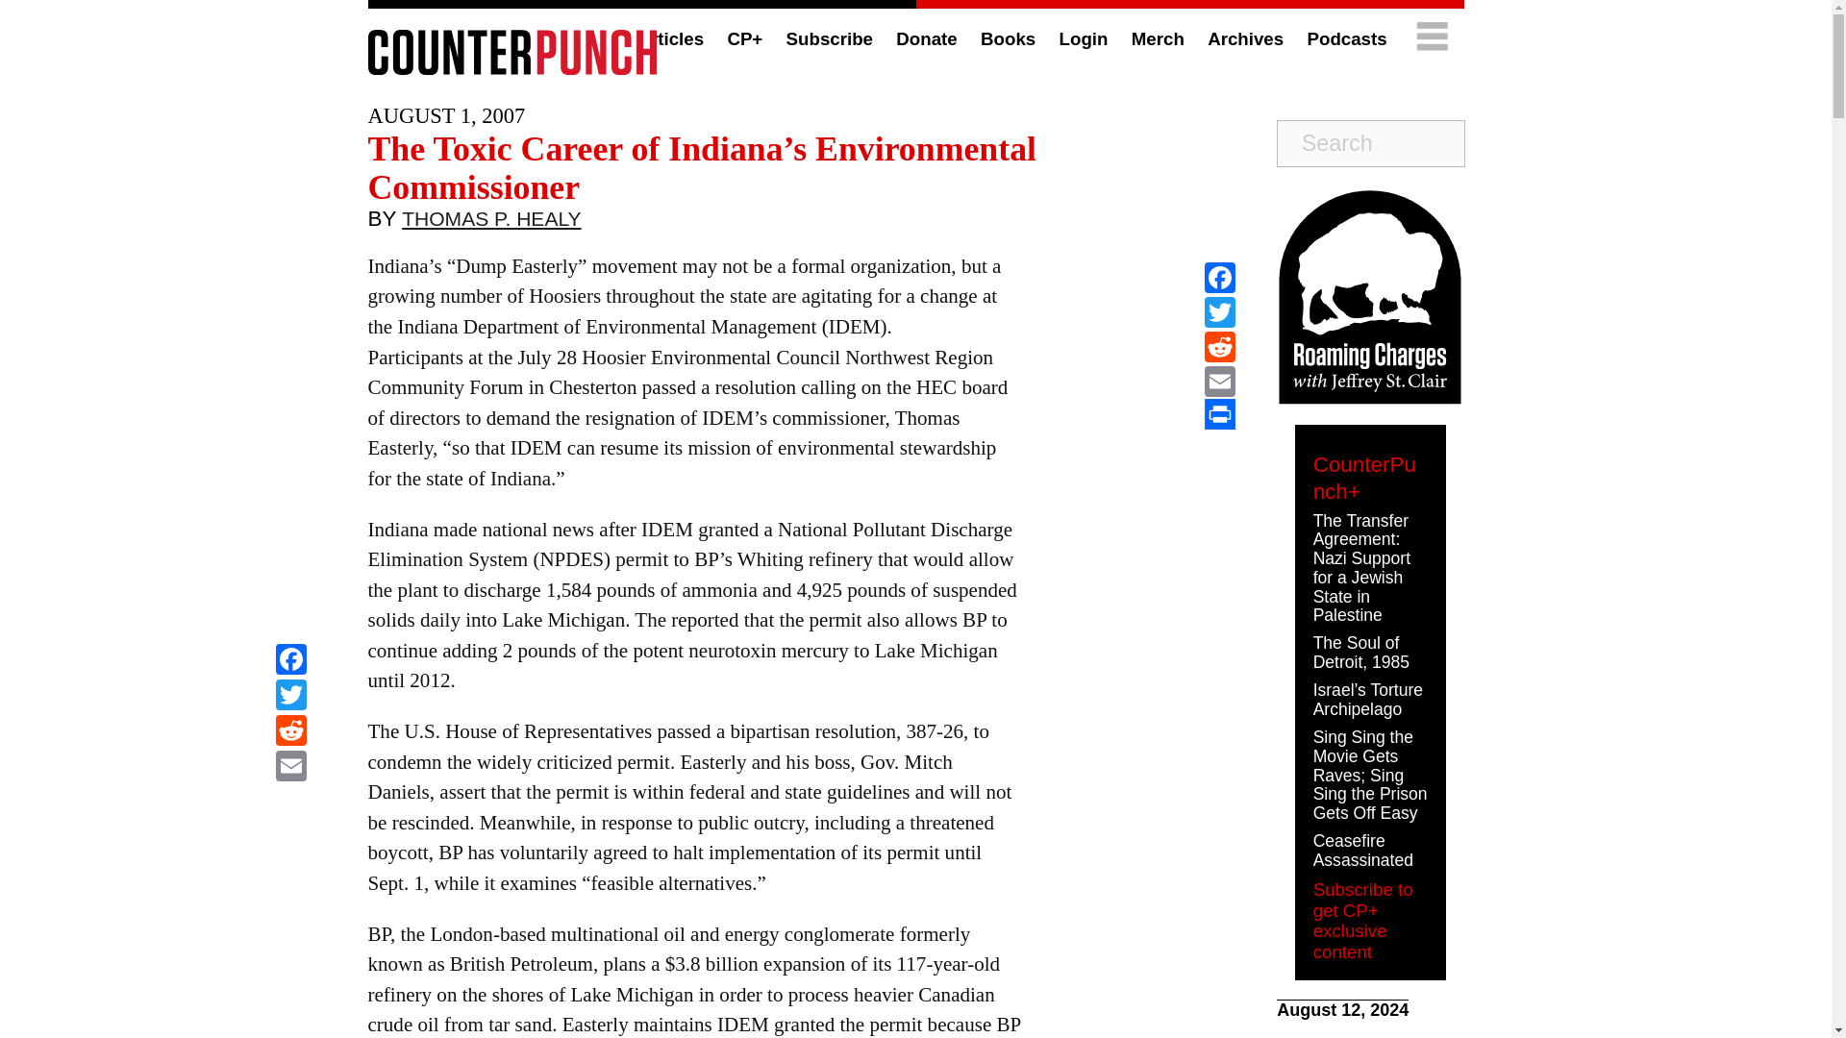 The width and height of the screenshot is (1846, 1038). Describe the element at coordinates (290, 732) in the screenshot. I see `Reddit` at that location.